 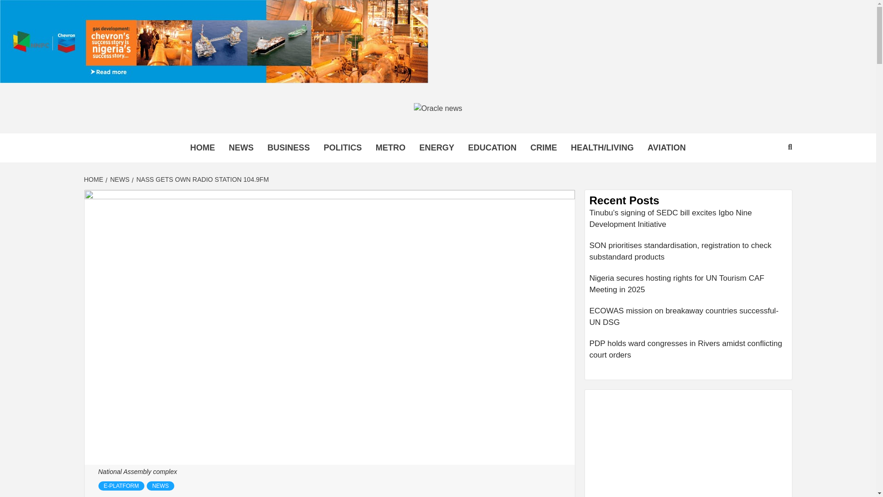 I want to click on HOME, so click(x=203, y=148).